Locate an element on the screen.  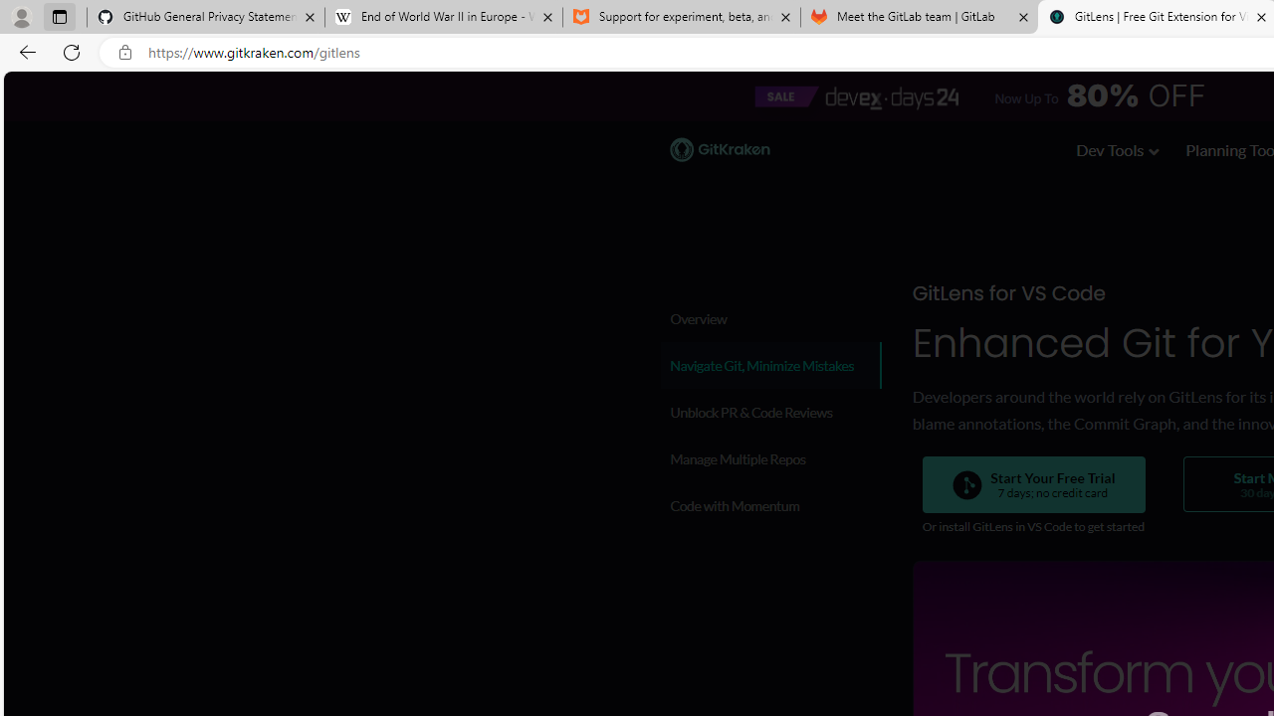
GitHub General Privacy Statement - GitHub Docs is located at coordinates (206, 18).